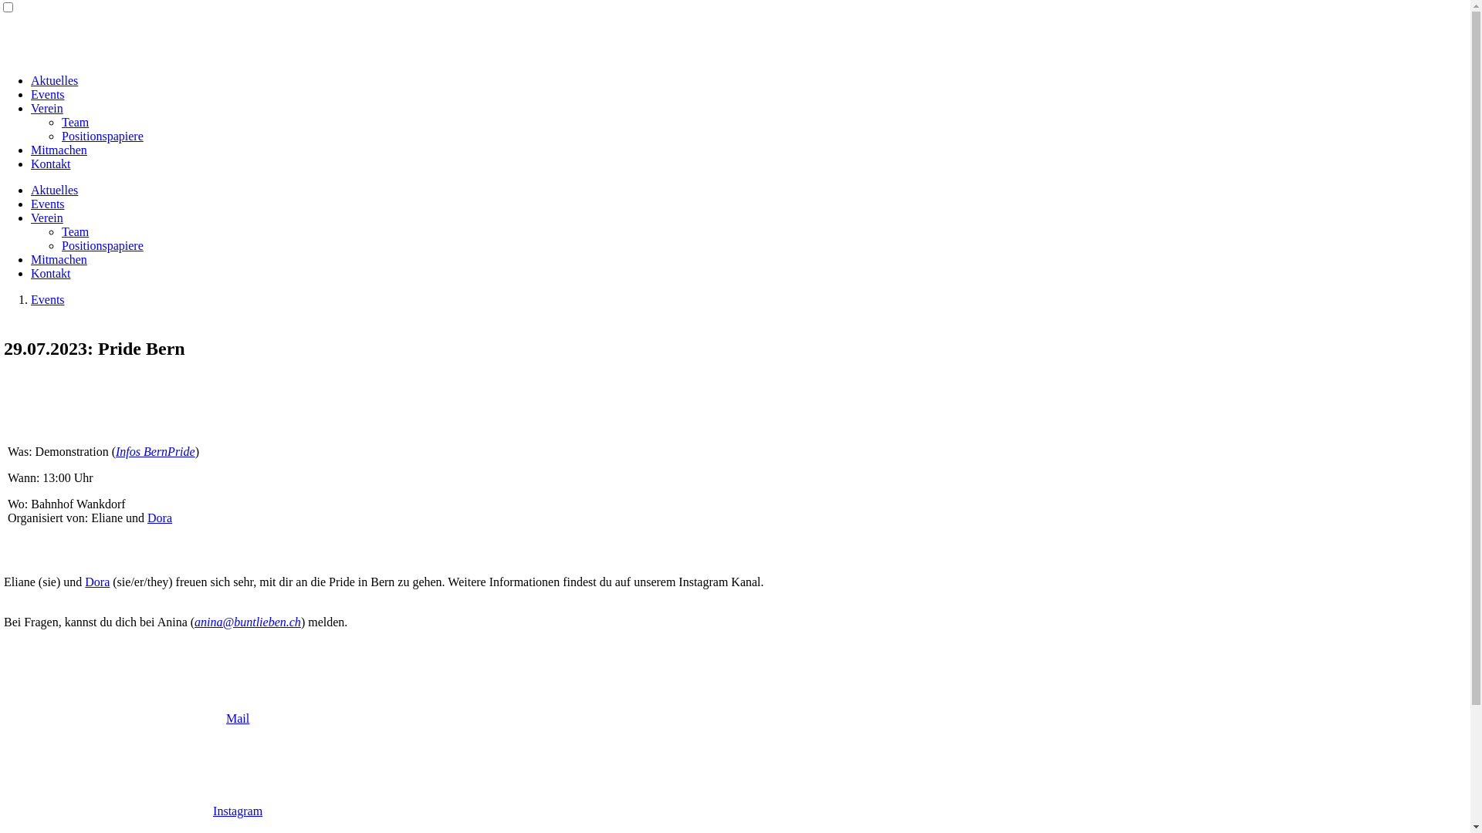 The width and height of the screenshot is (1482, 833). Describe the element at coordinates (97, 582) in the screenshot. I see `Dora` at that location.